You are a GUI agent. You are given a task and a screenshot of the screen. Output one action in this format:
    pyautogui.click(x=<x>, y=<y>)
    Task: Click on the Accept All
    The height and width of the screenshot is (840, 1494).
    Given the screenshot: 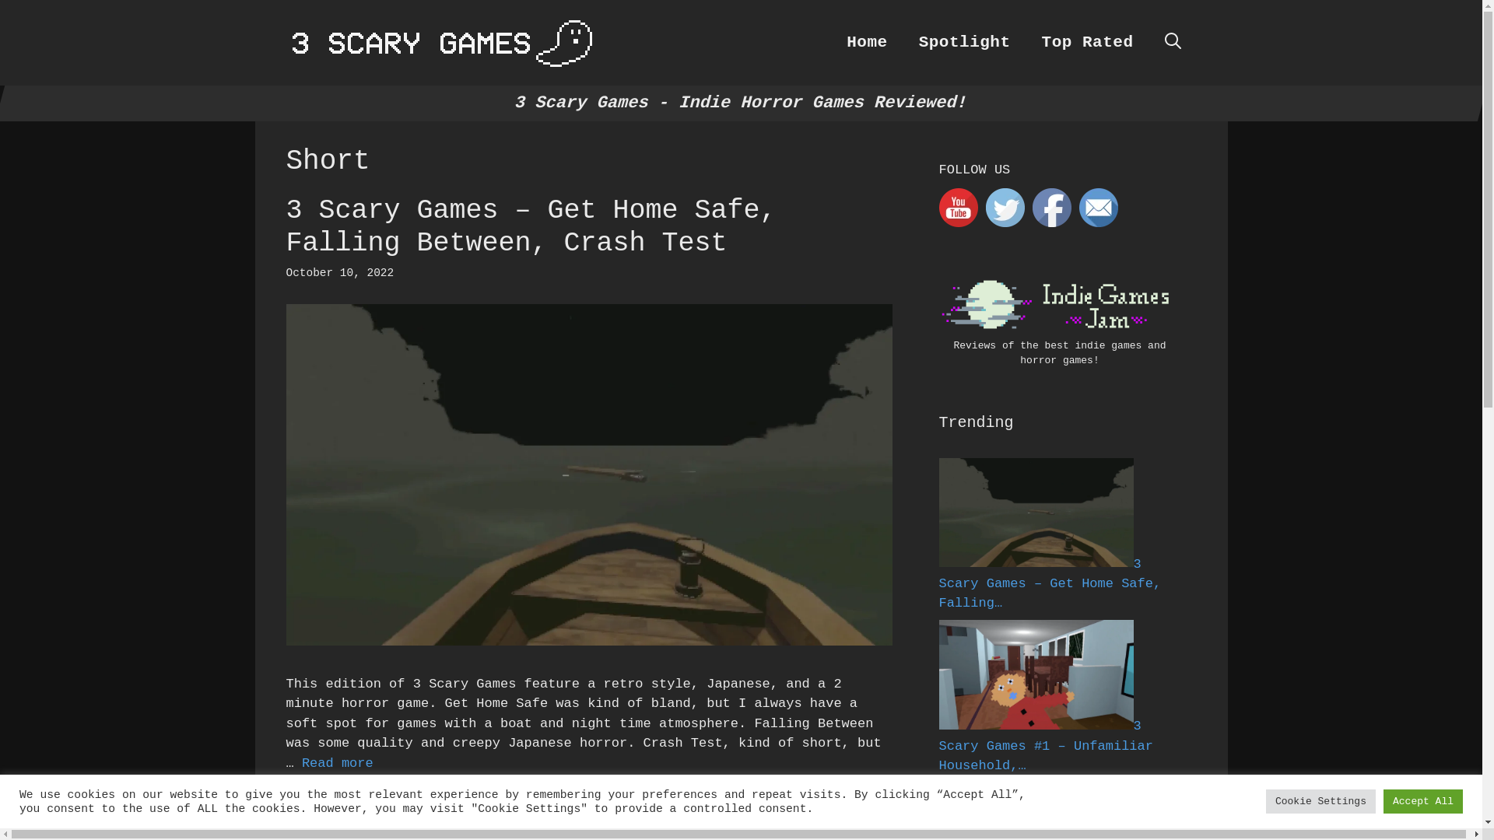 What is the action you would take?
    pyautogui.click(x=1423, y=801)
    